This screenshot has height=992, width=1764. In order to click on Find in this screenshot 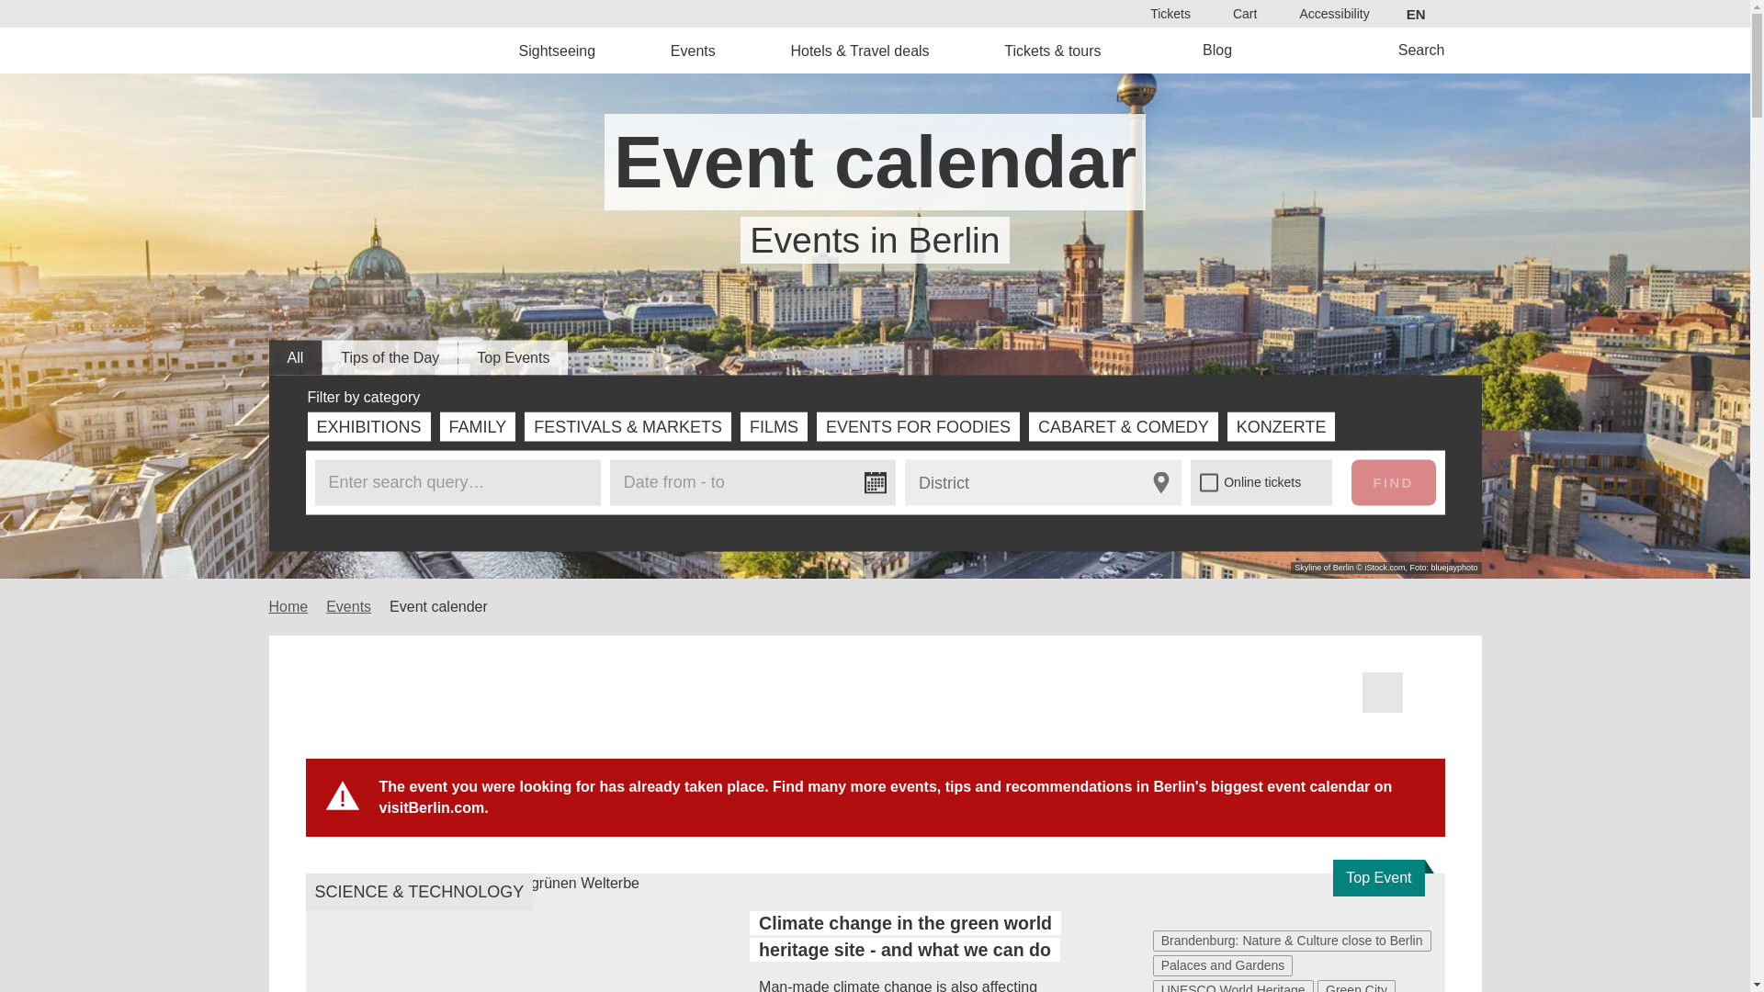, I will do `click(1393, 481)`.